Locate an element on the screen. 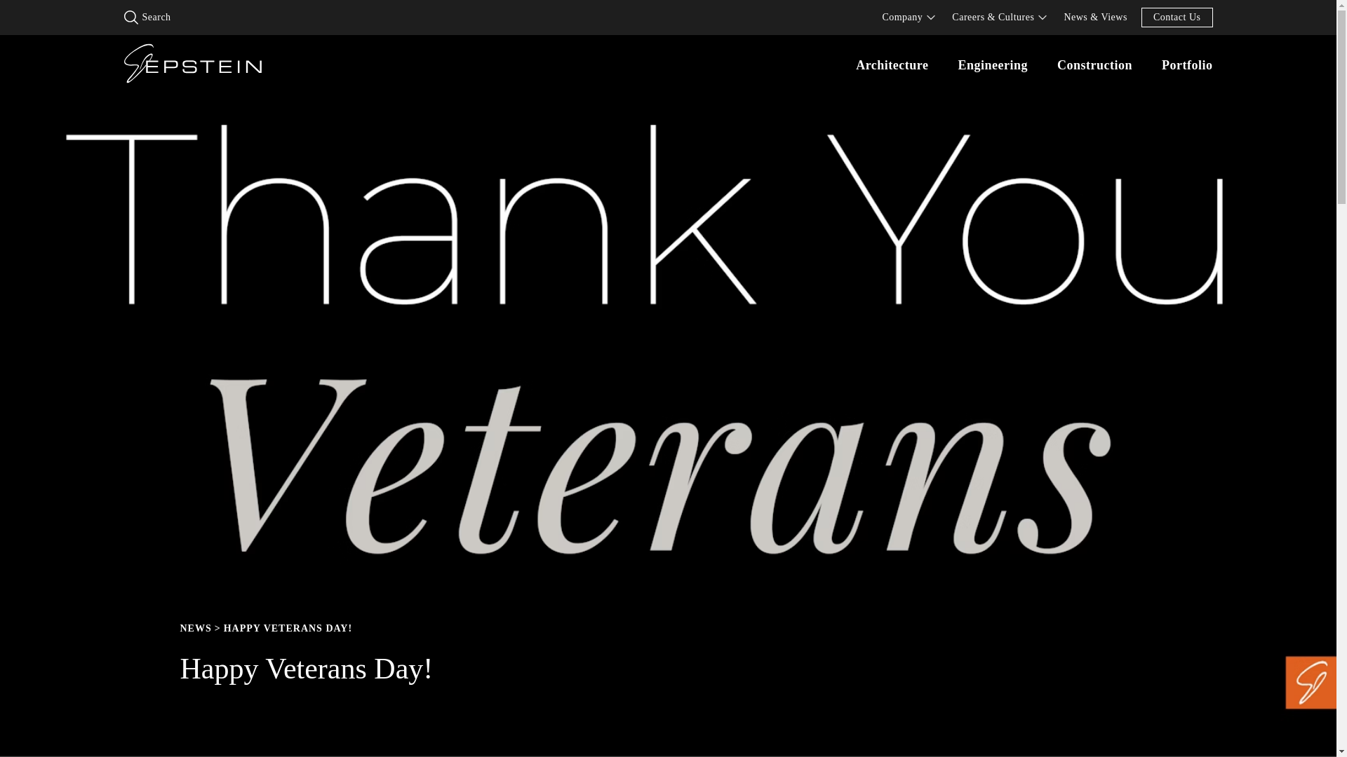 The width and height of the screenshot is (1347, 757). Portfolio is located at coordinates (1187, 64).